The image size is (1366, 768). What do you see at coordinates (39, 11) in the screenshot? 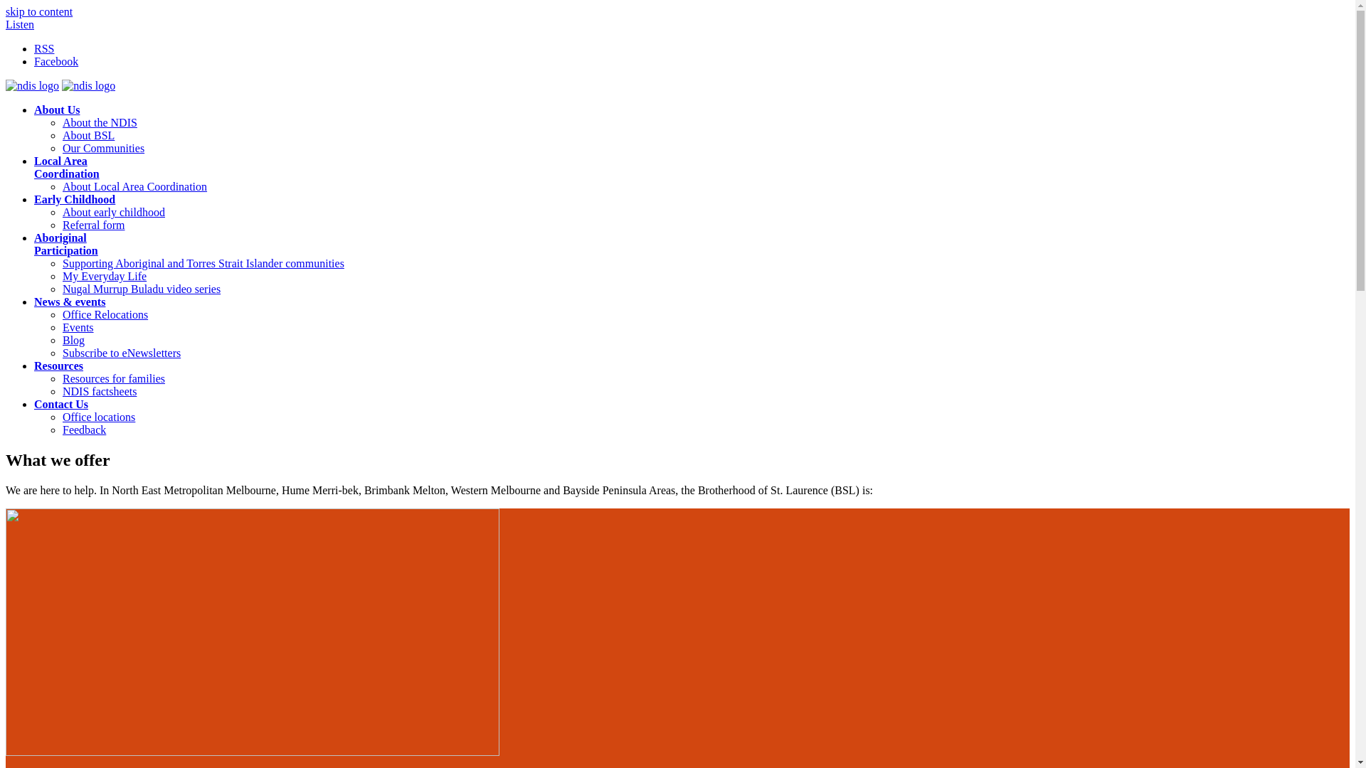
I see `skip to content` at bounding box center [39, 11].